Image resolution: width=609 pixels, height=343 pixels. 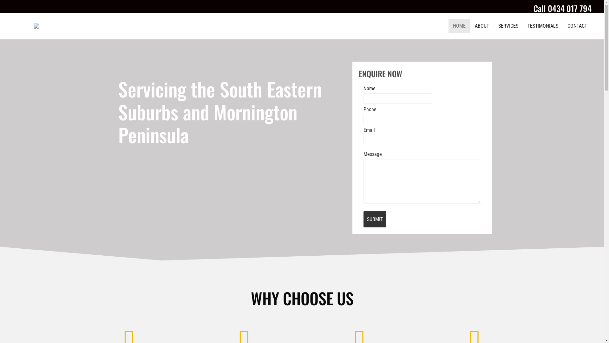 What do you see at coordinates (61, 26) in the screenshot?
I see `Lights out medium copy` at bounding box center [61, 26].